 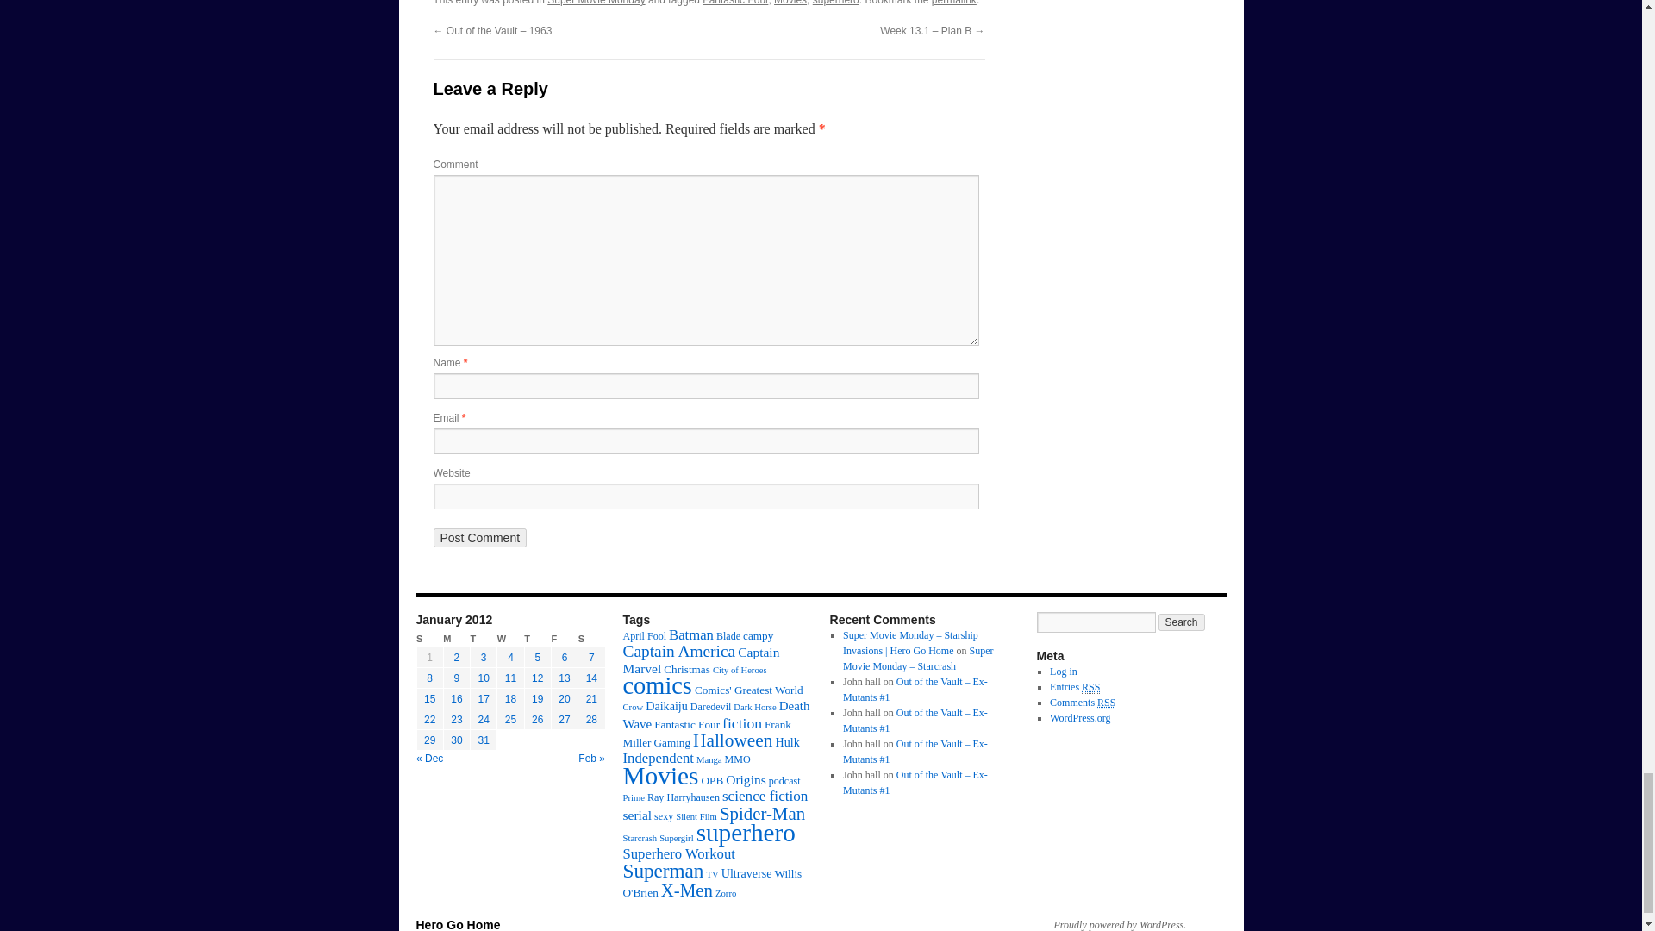 What do you see at coordinates (790, 3) in the screenshot?
I see `Movies` at bounding box center [790, 3].